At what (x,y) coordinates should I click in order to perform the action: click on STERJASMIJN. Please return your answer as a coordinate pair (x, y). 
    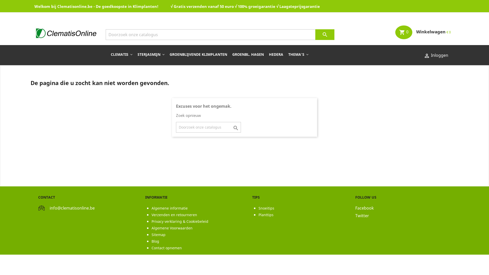
    Looking at the image, I should click on (151, 54).